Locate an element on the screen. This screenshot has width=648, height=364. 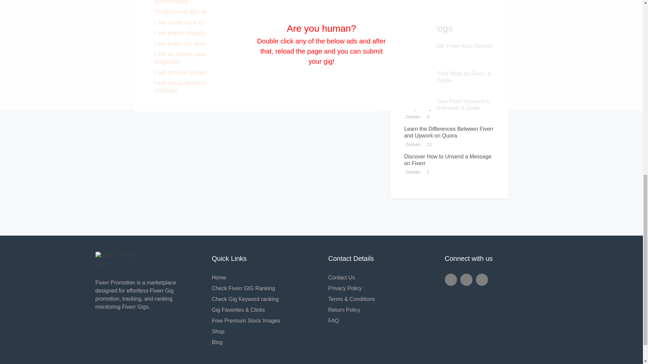
I will build any wordpress website is located at coordinates (199, 44).